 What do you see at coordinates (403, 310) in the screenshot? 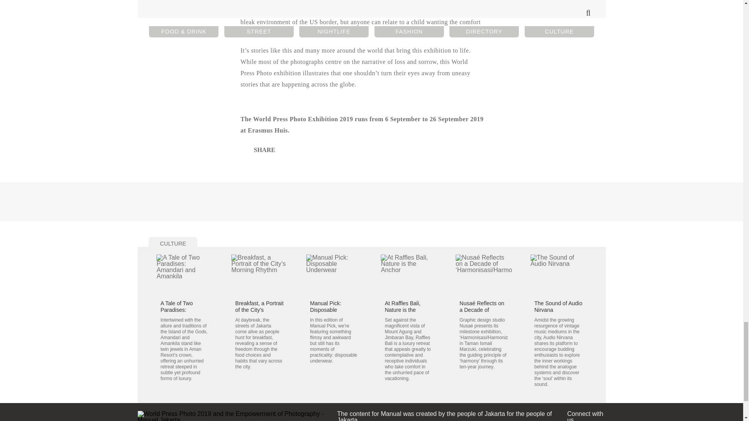
I see `Read At Raffles Bali, Nature is the Anchor` at bounding box center [403, 310].